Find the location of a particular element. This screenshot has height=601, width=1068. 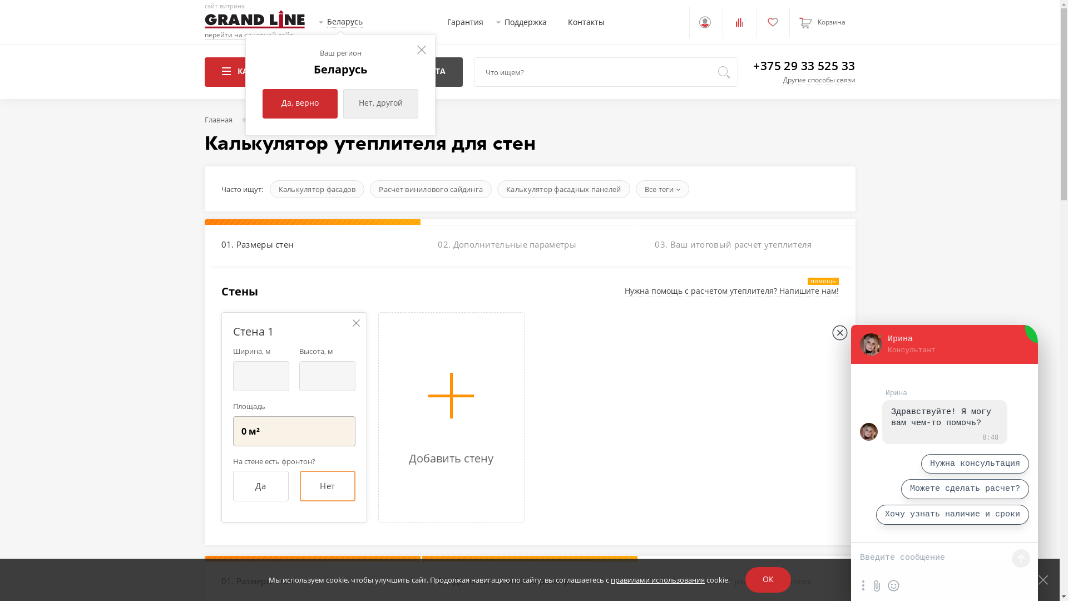

+375 29 33 525 33 is located at coordinates (804, 66).